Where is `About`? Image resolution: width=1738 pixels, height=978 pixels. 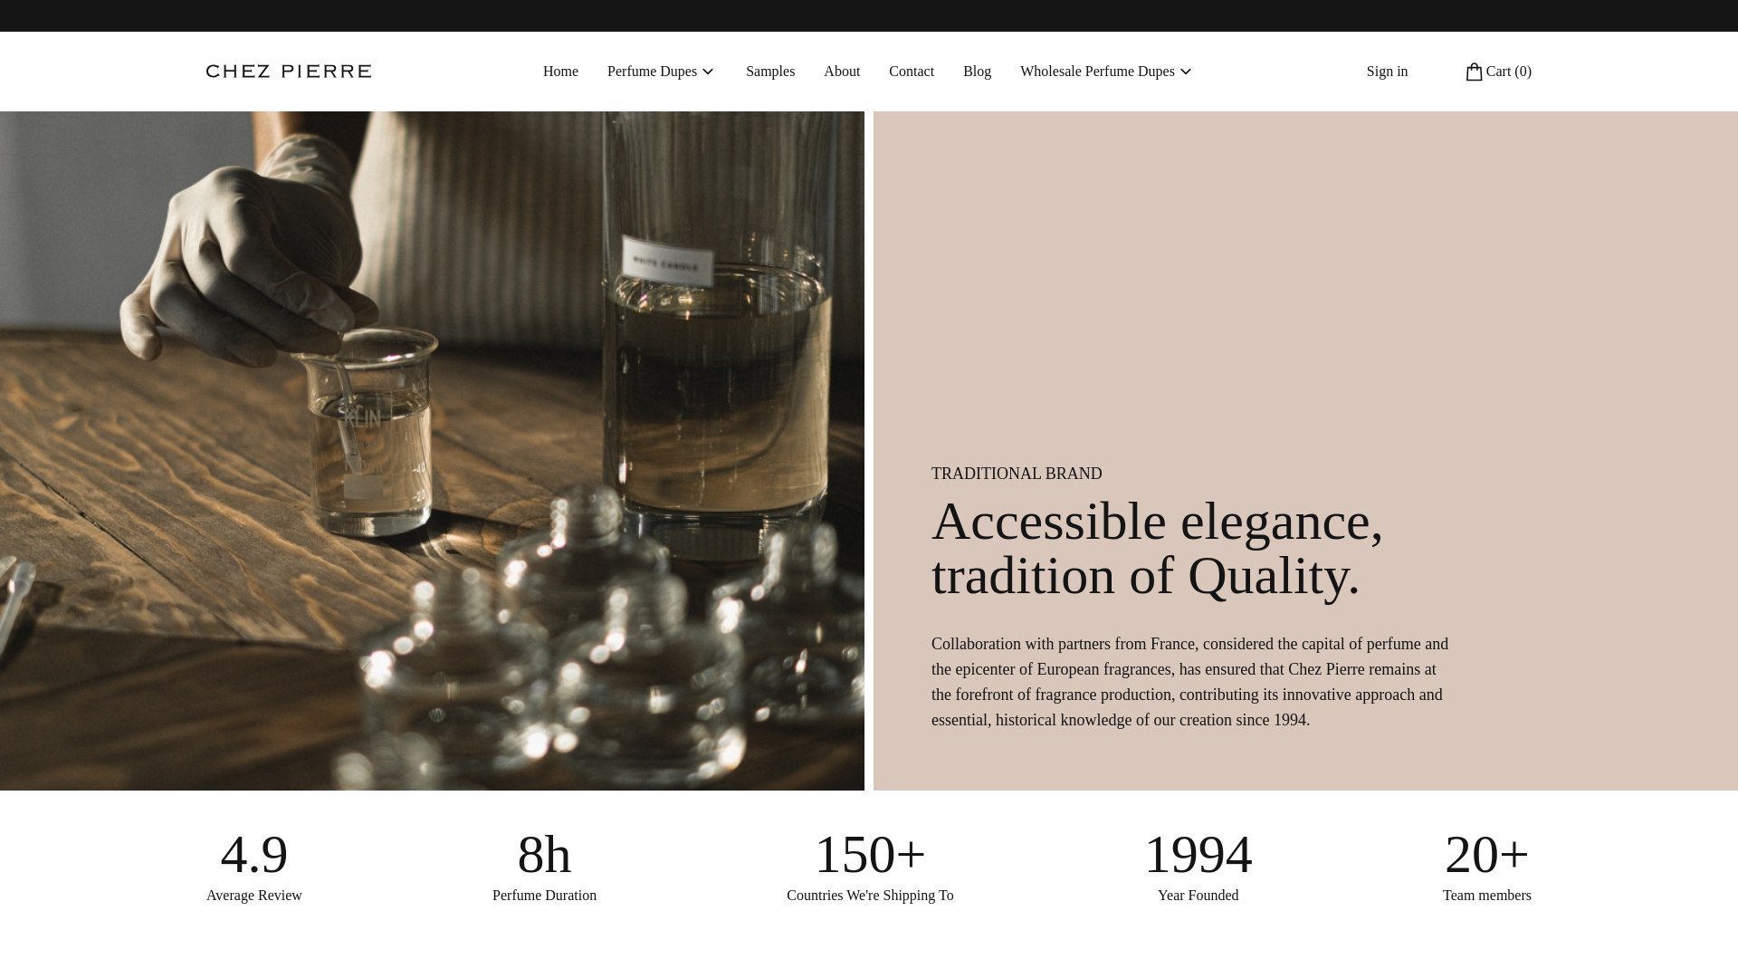
About is located at coordinates (842, 71).